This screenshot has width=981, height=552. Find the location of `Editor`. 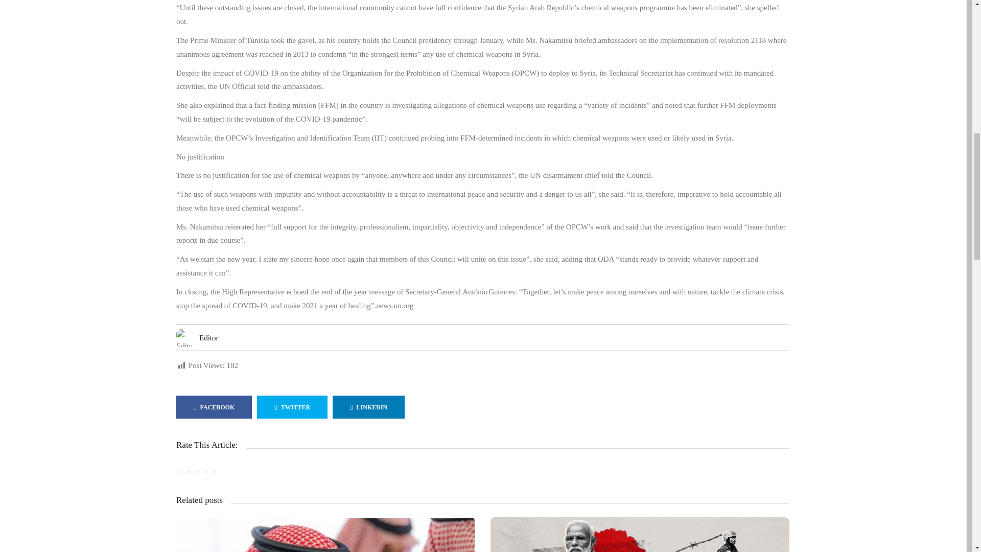

Editor is located at coordinates (208, 337).